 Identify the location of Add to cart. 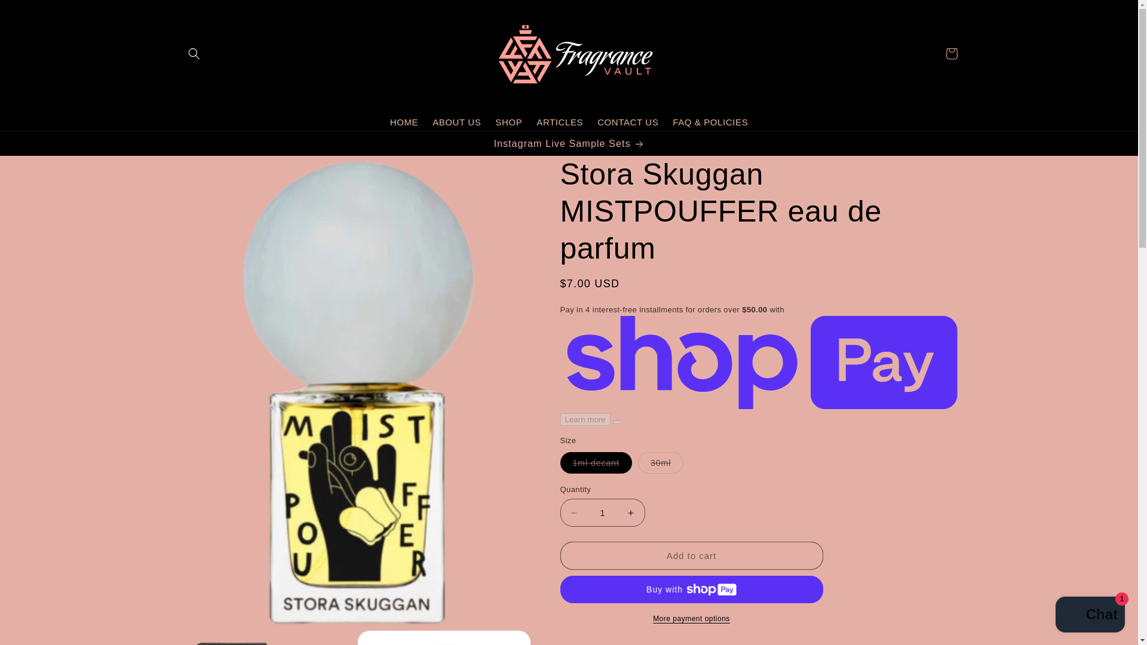
(692, 555).